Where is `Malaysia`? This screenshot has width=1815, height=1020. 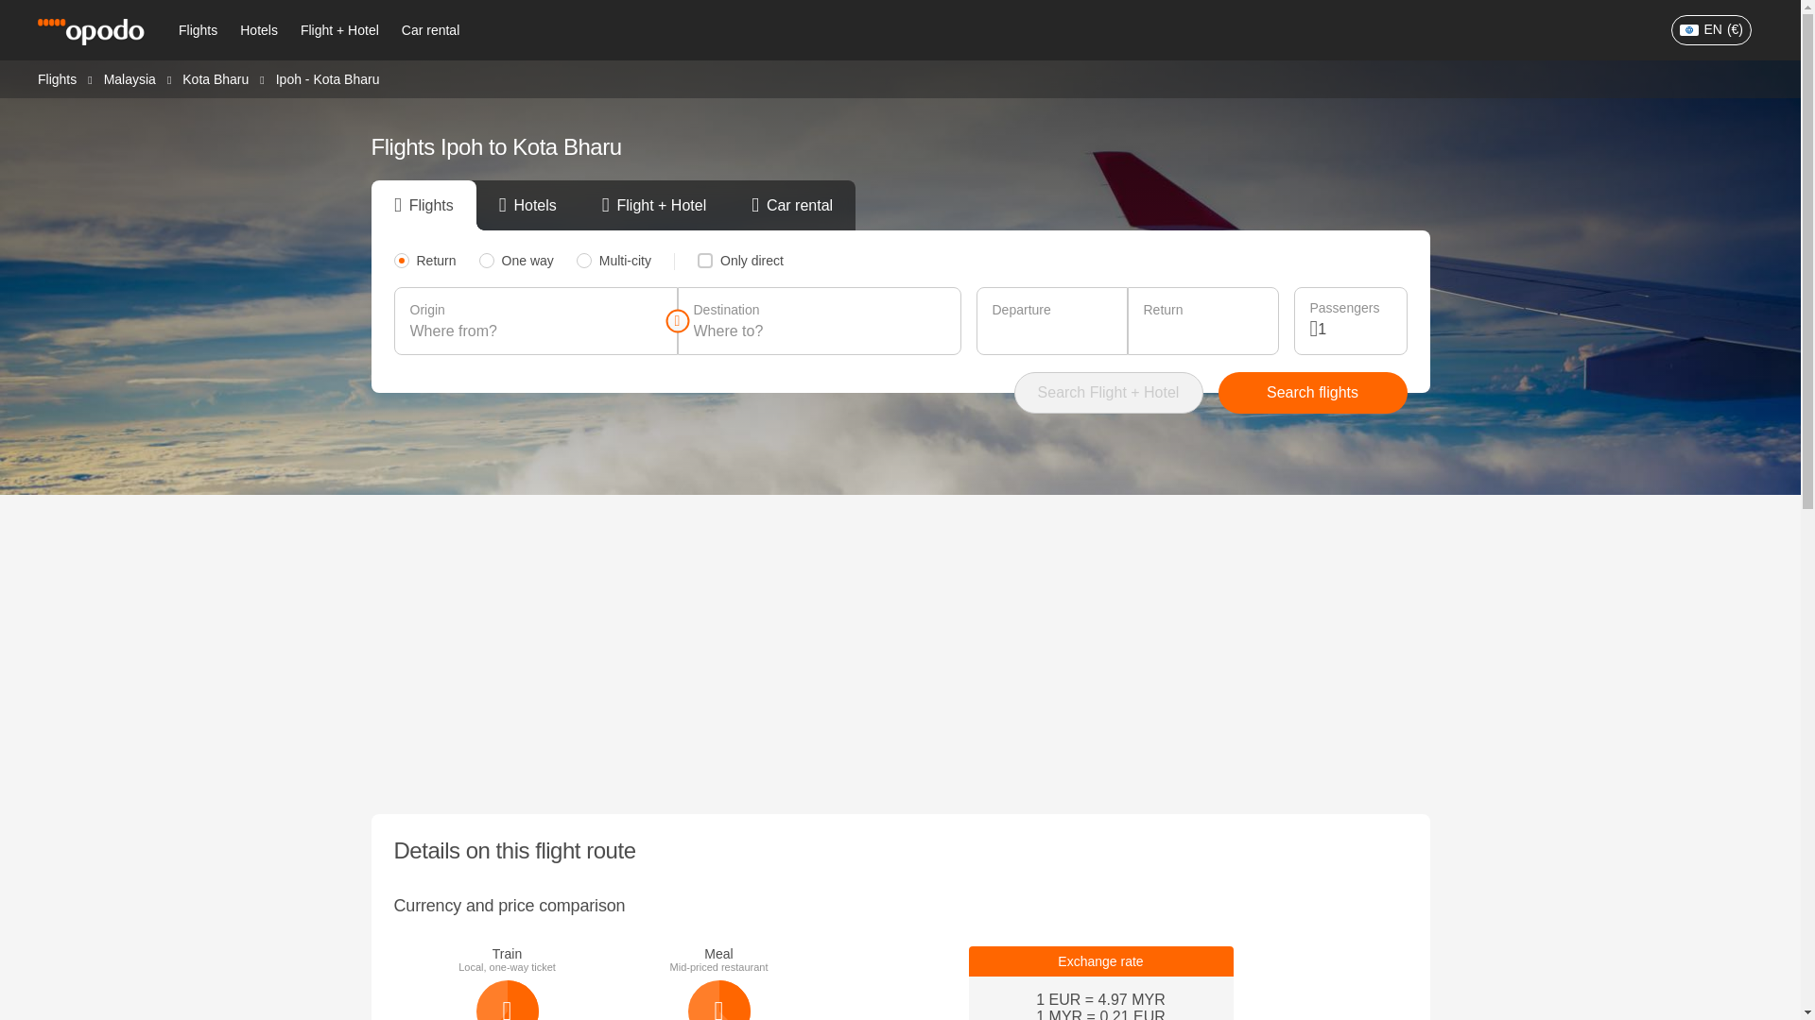
Malaysia is located at coordinates (130, 77).